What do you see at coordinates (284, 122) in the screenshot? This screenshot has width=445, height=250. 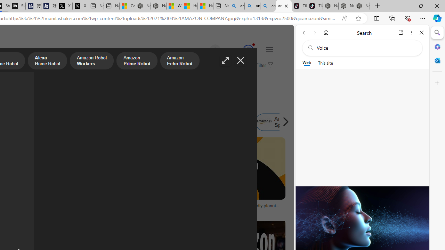 I see `Scroll right` at bounding box center [284, 122].